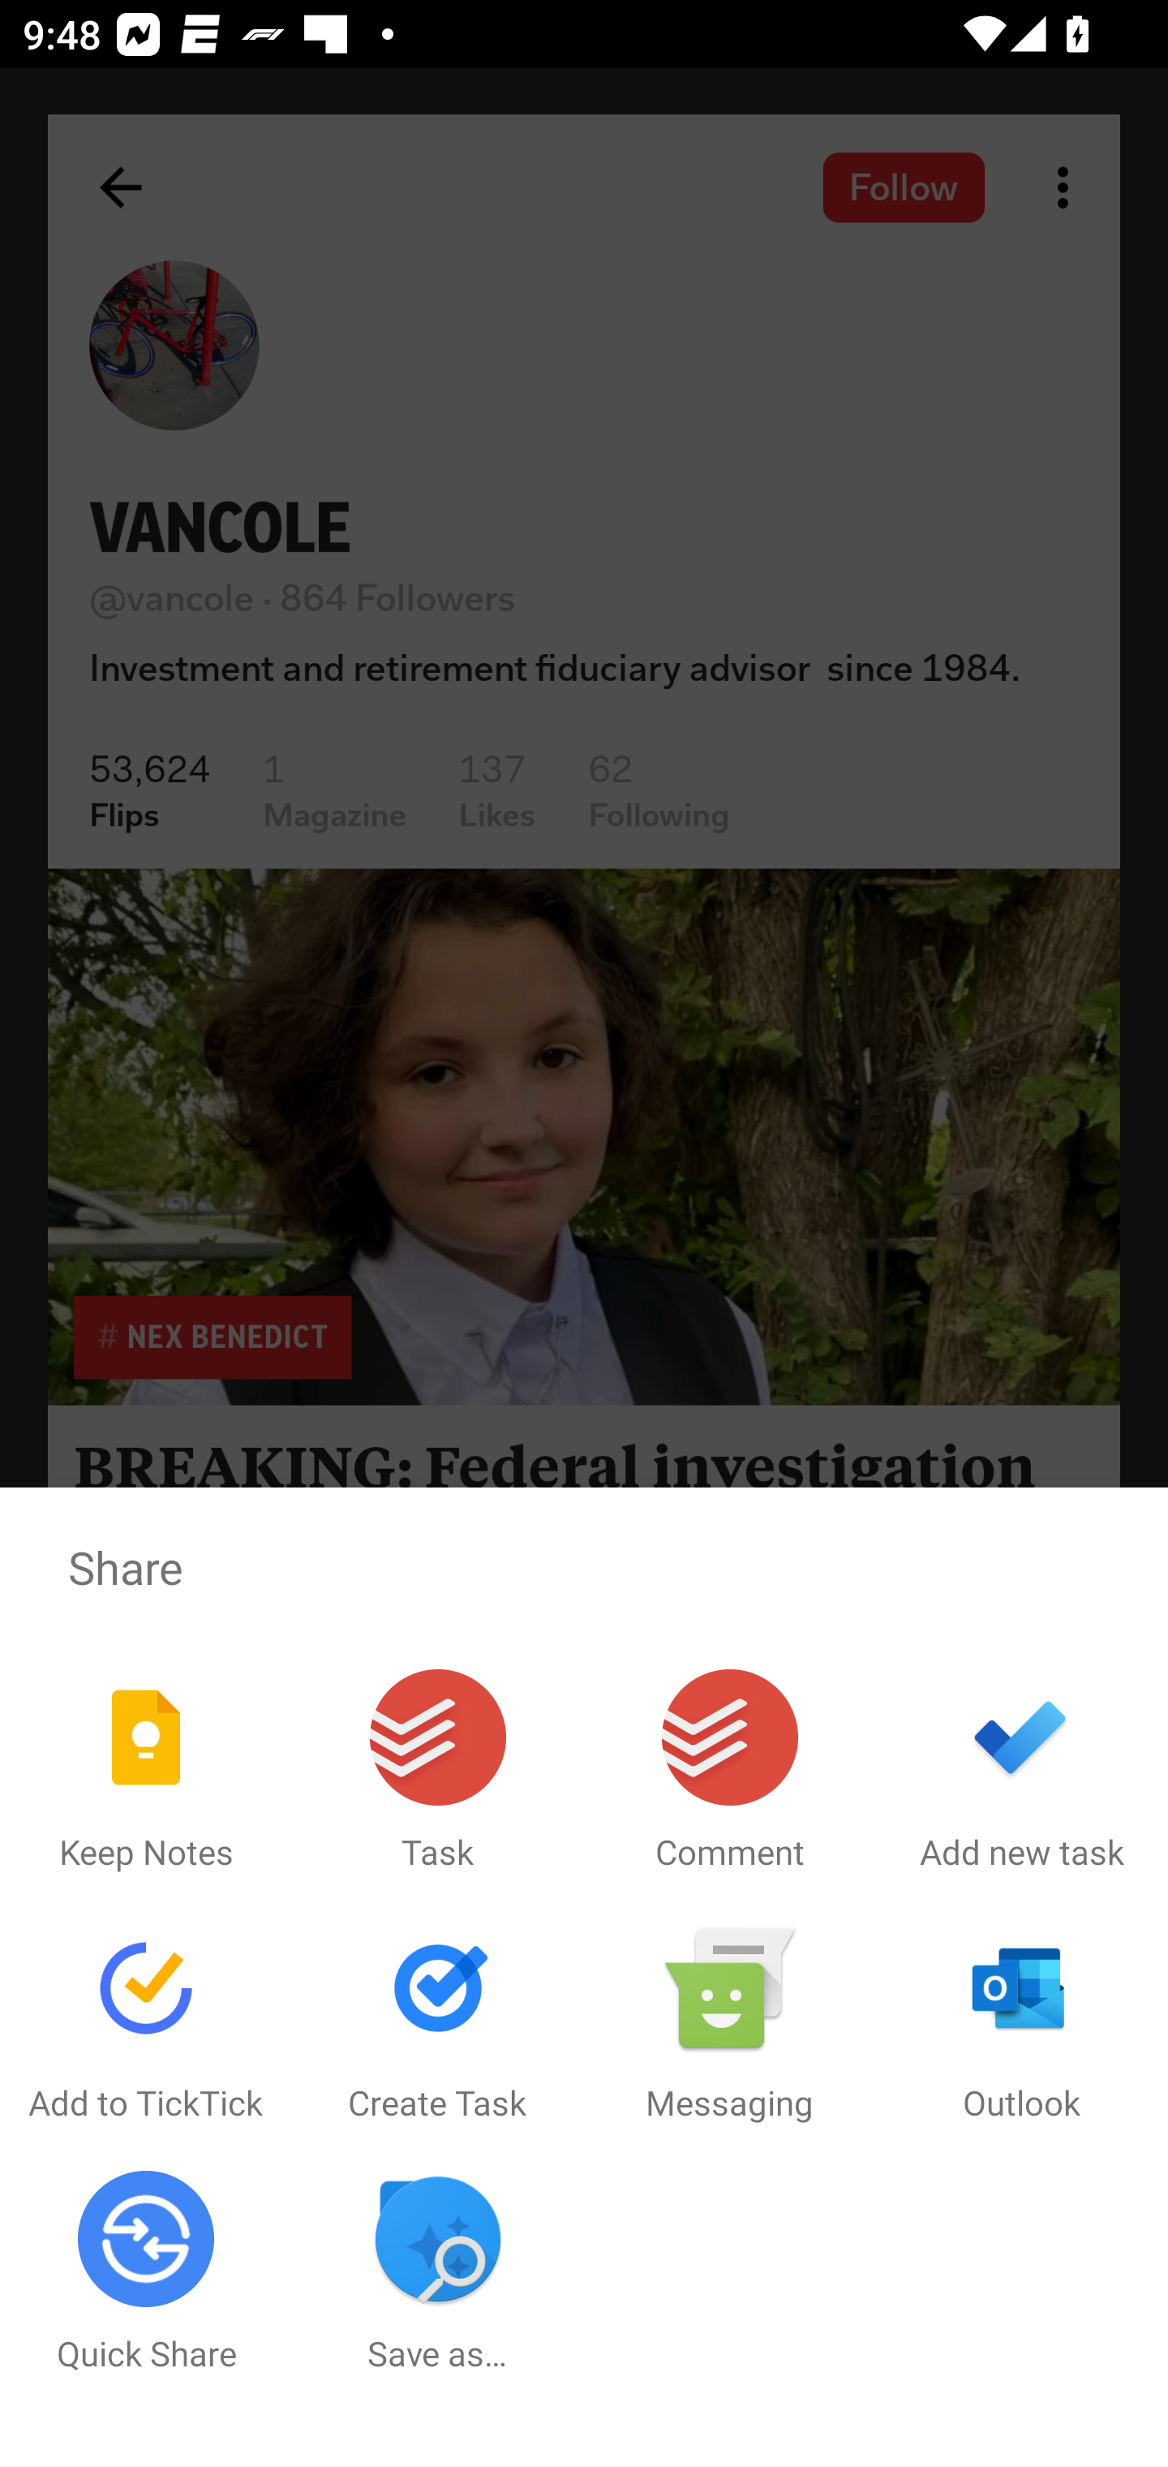 This screenshot has width=1168, height=2467. I want to click on Quick Share, so click(146, 2272).